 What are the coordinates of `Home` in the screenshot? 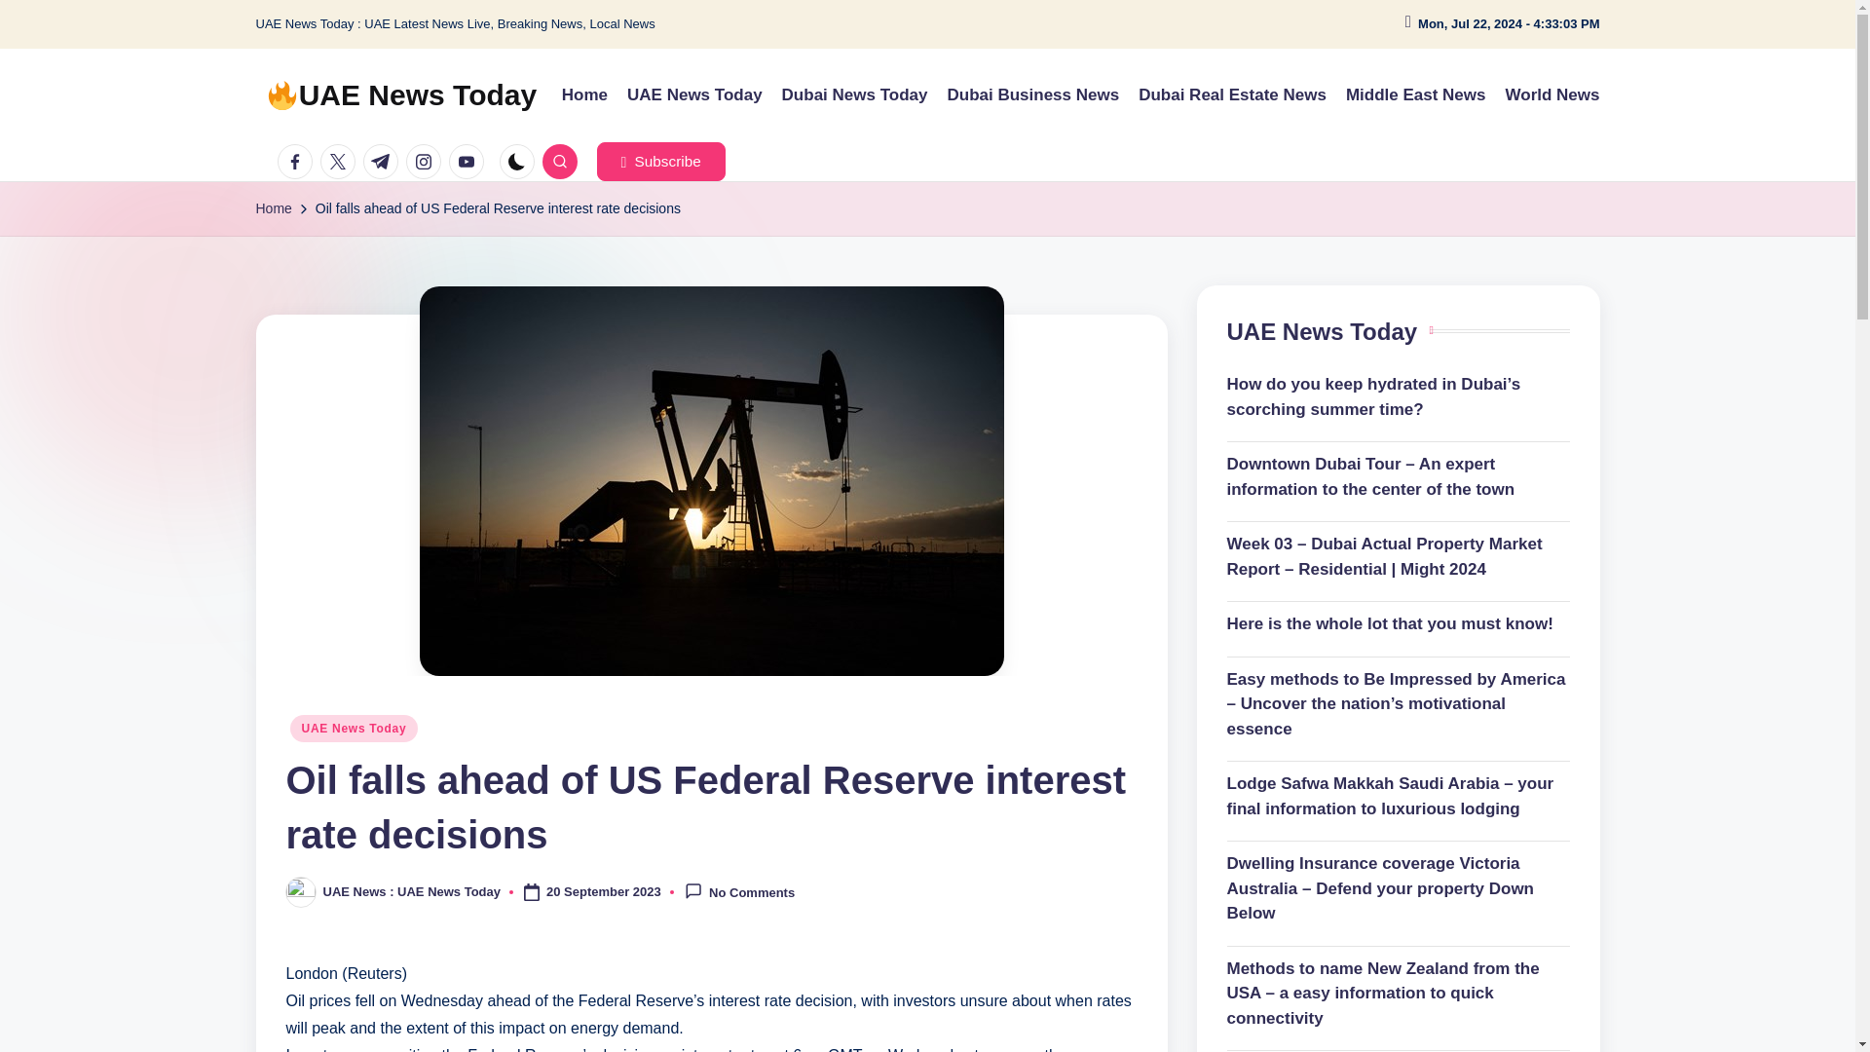 It's located at (273, 208).